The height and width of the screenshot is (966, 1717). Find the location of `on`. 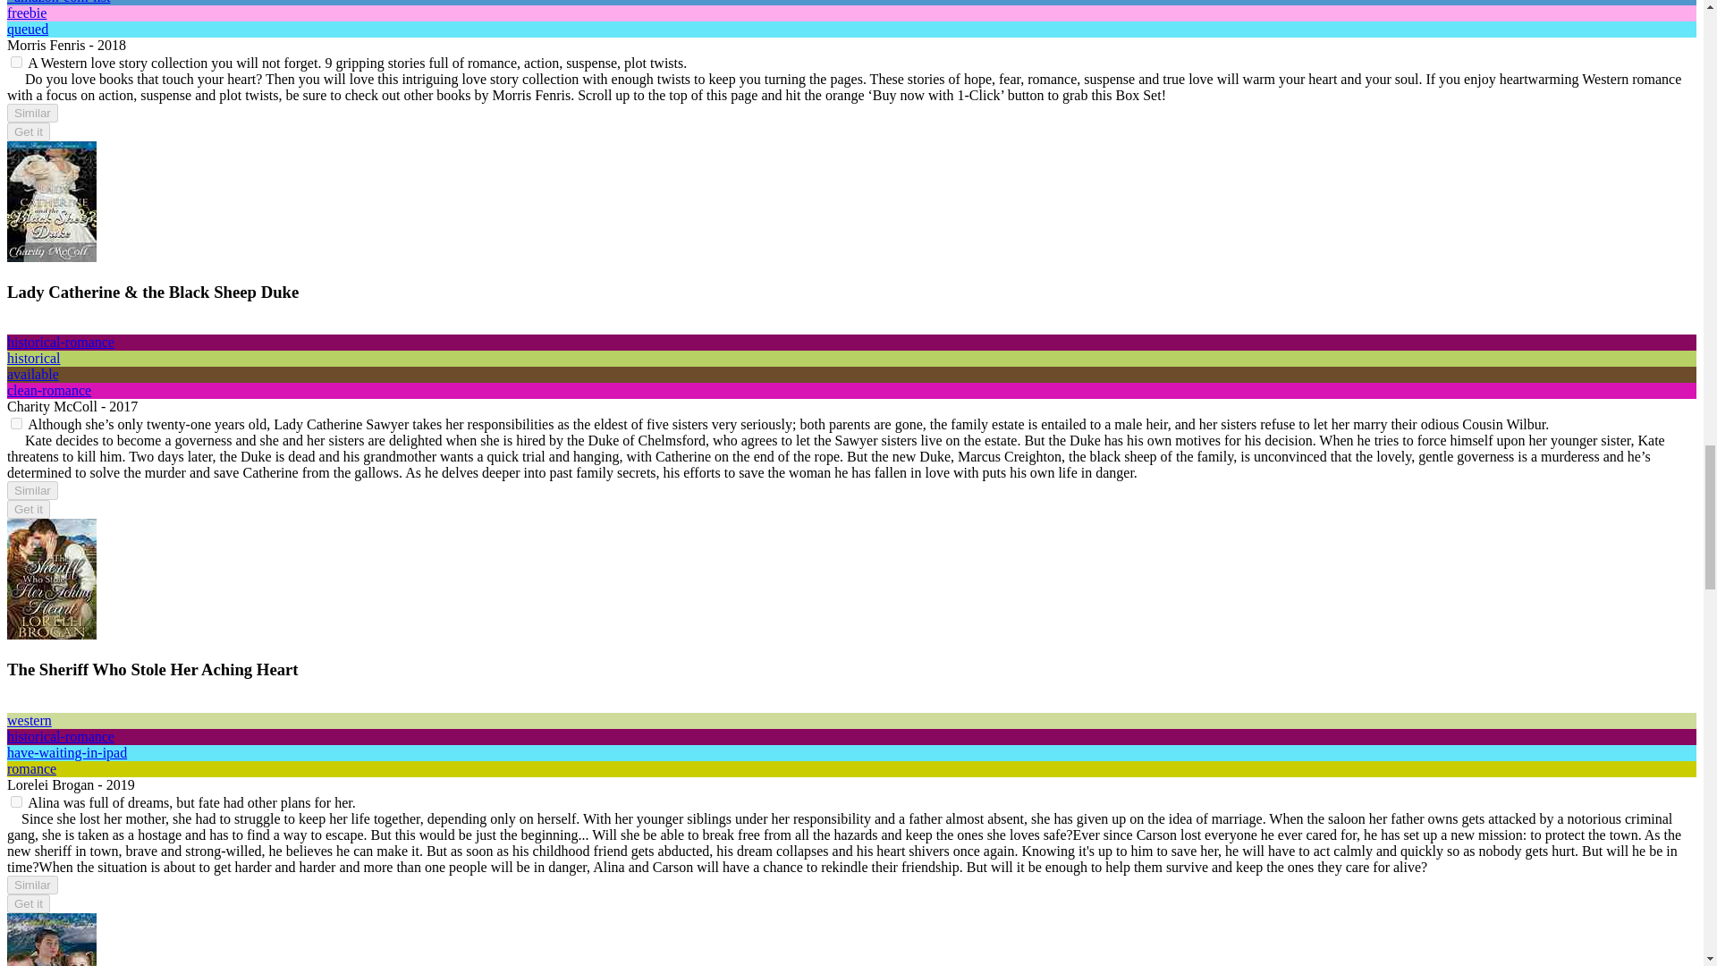

on is located at coordinates (16, 422).